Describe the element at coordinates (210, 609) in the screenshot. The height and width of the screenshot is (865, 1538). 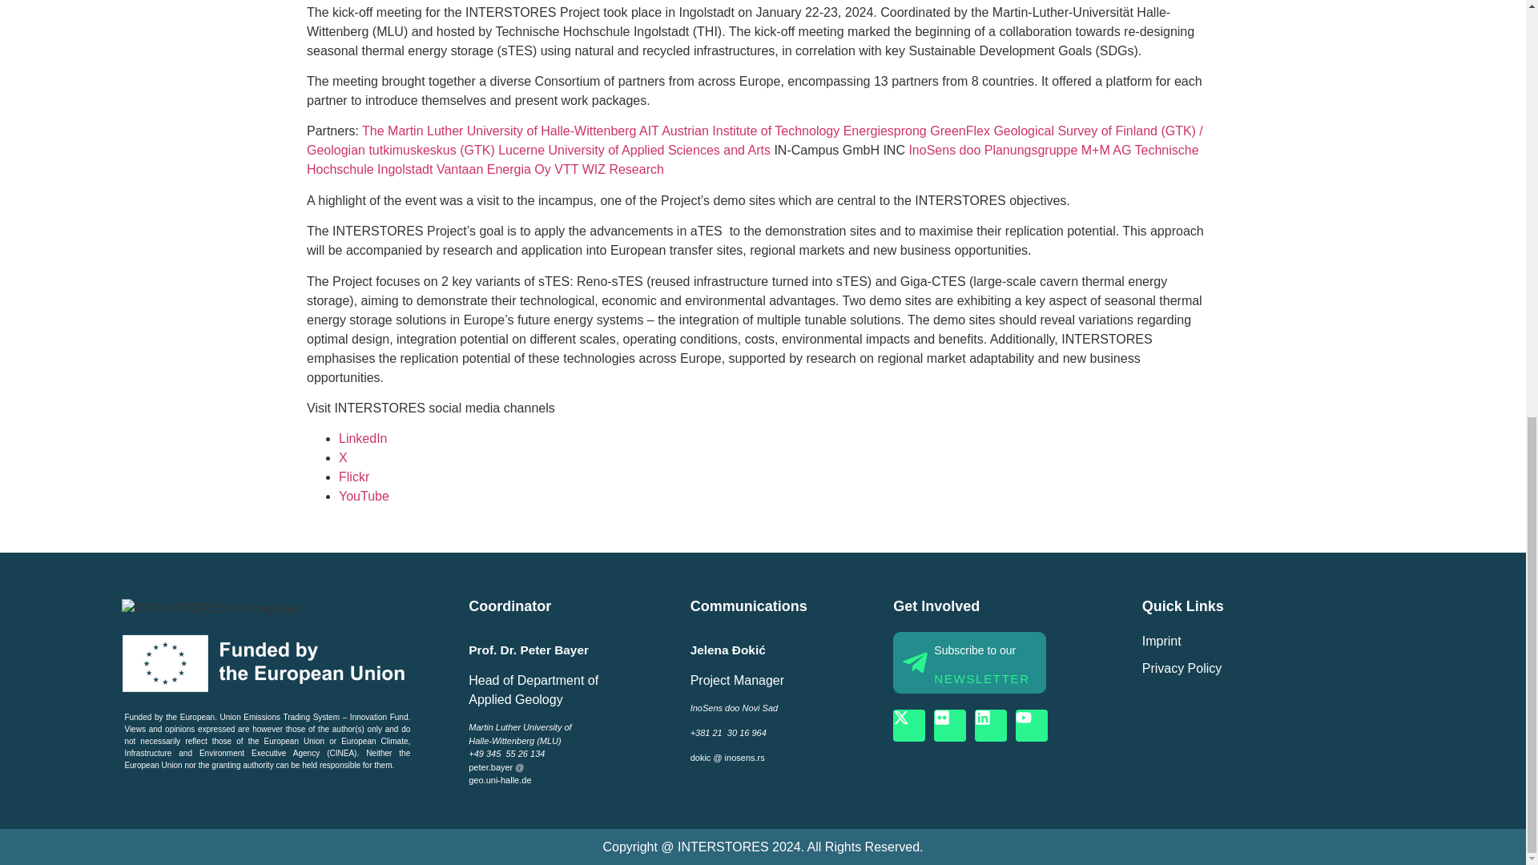
I see `INTERSTORES hor negative` at that location.